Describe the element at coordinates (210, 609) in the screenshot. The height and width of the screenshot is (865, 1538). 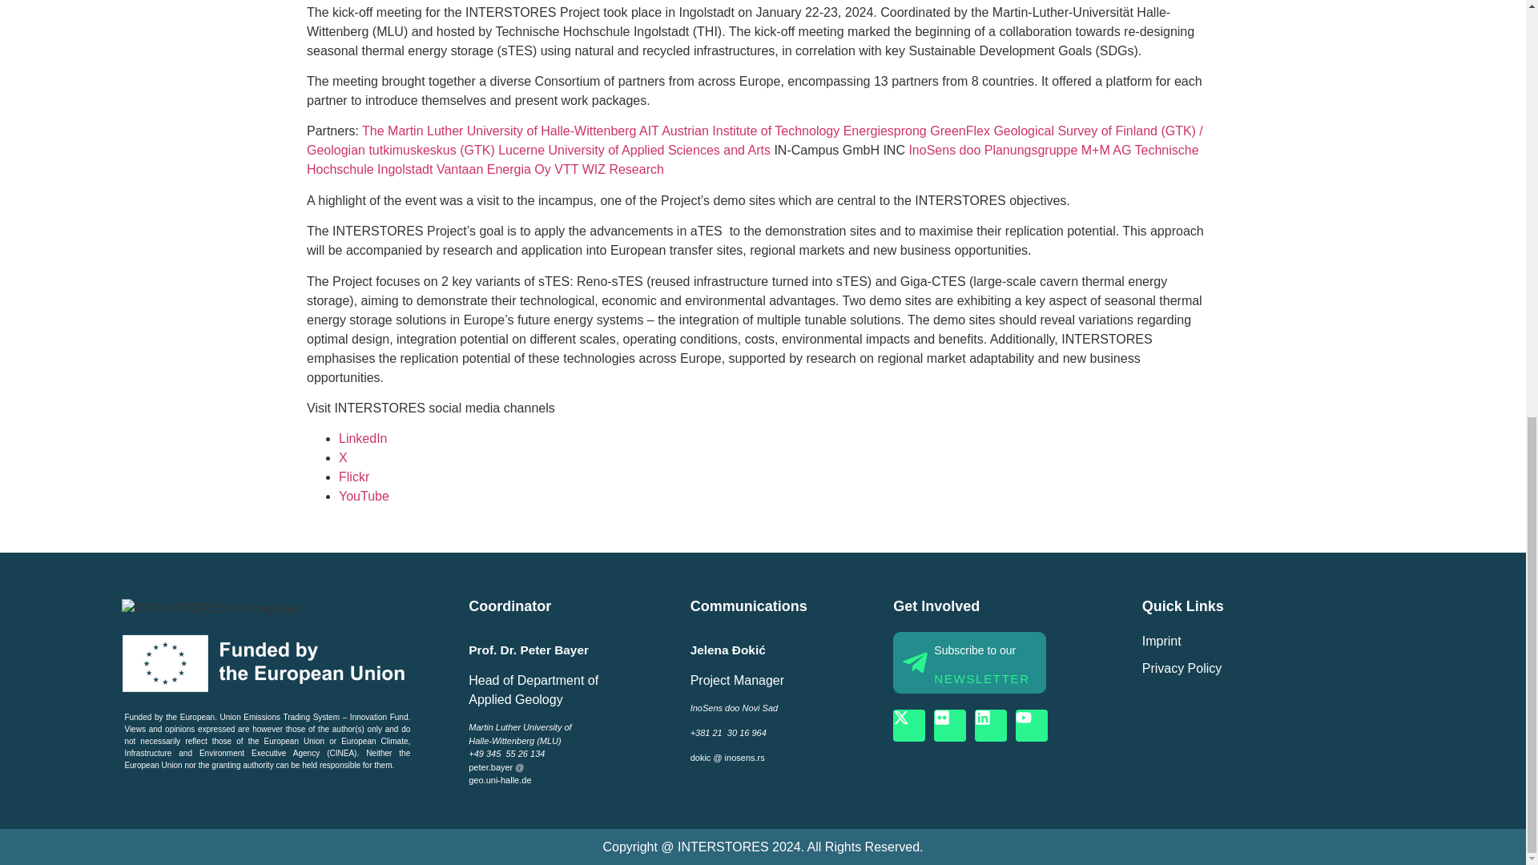
I see `INTERSTORES hor negative` at that location.